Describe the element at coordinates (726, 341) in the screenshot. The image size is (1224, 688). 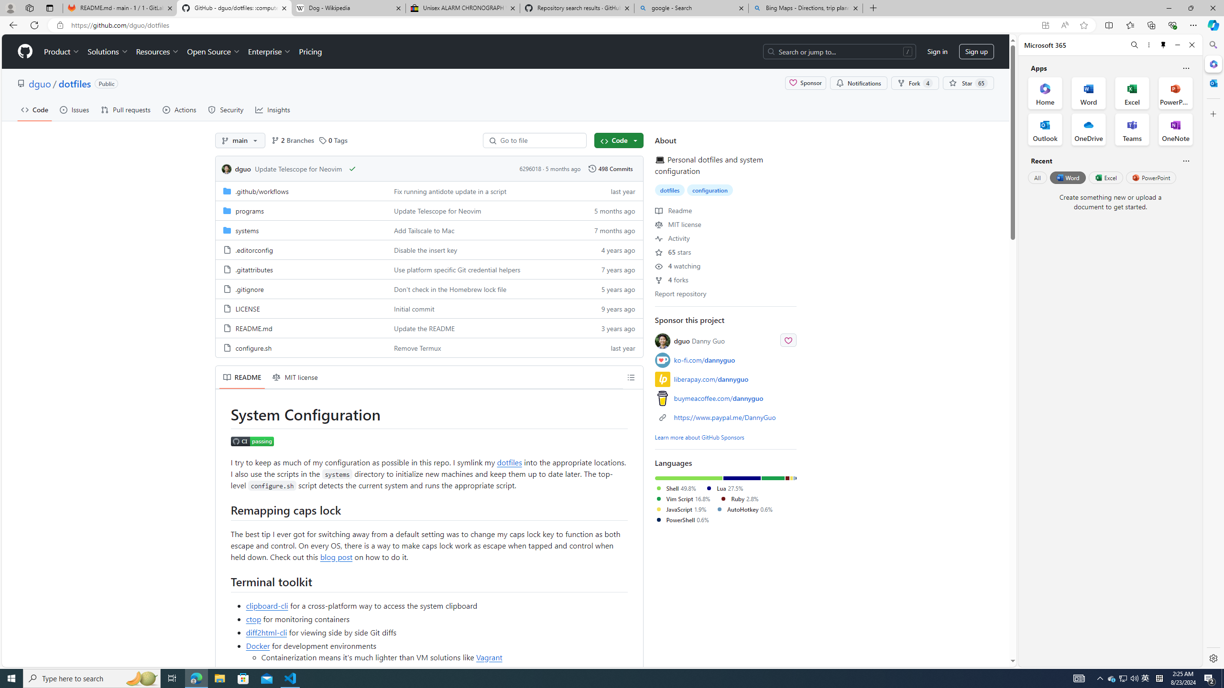
I see `dguo Danny Guo` at that location.